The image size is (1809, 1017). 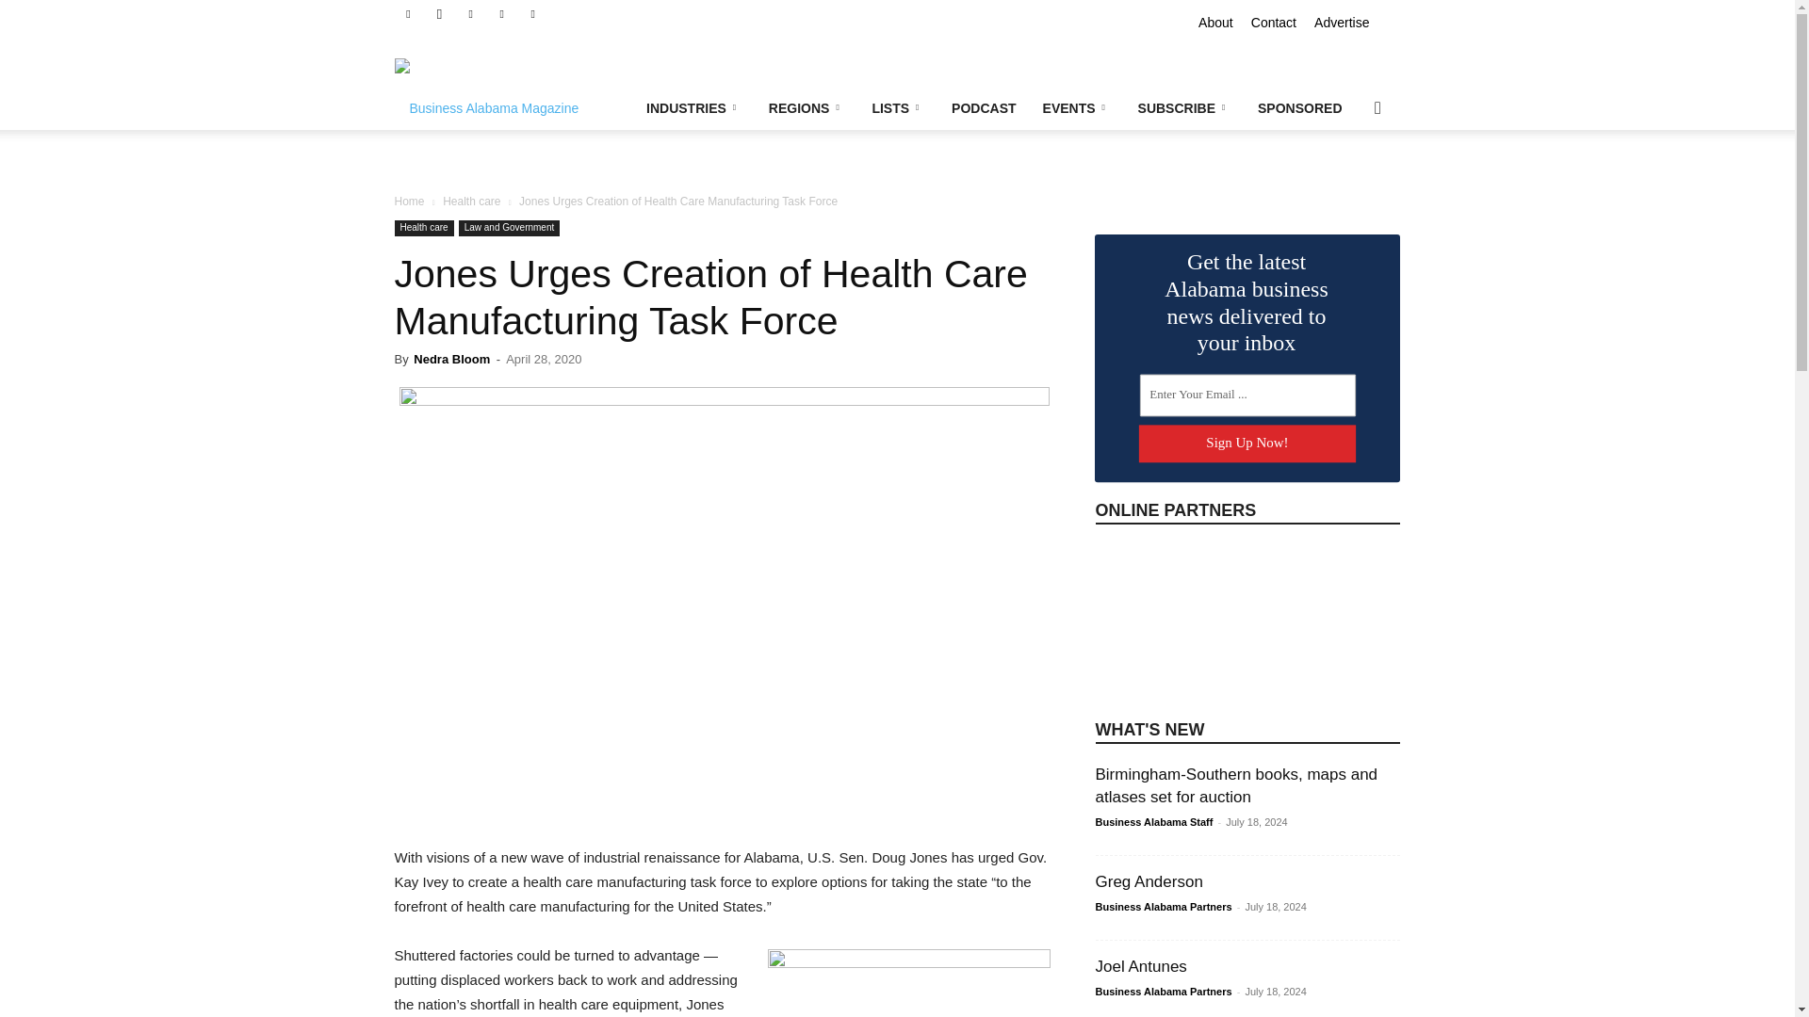 What do you see at coordinates (471, 13) in the screenshot?
I see `Linkedin` at bounding box center [471, 13].